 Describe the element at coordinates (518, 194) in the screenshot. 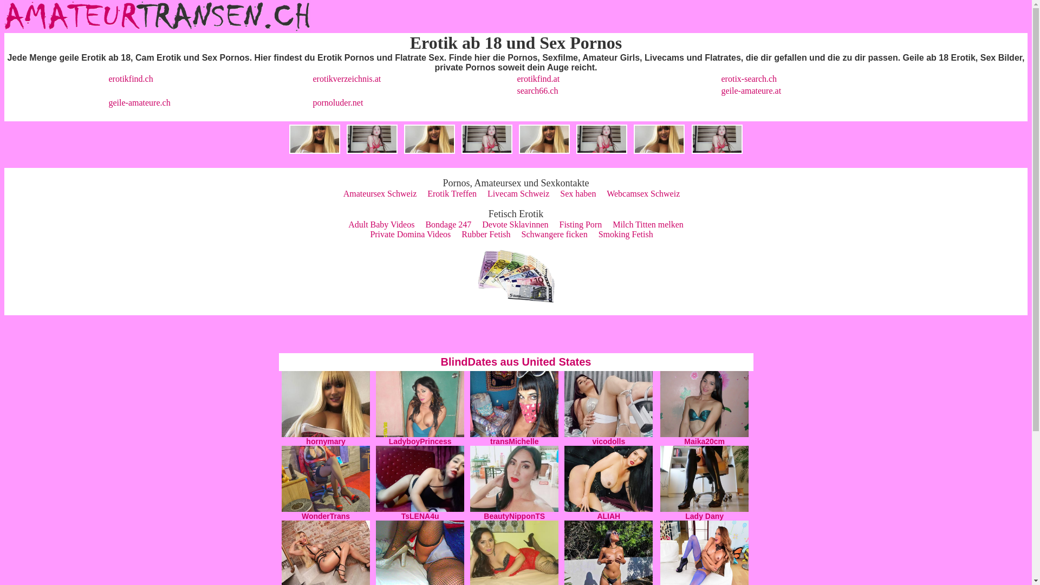

I see `Livecam Schweiz` at that location.